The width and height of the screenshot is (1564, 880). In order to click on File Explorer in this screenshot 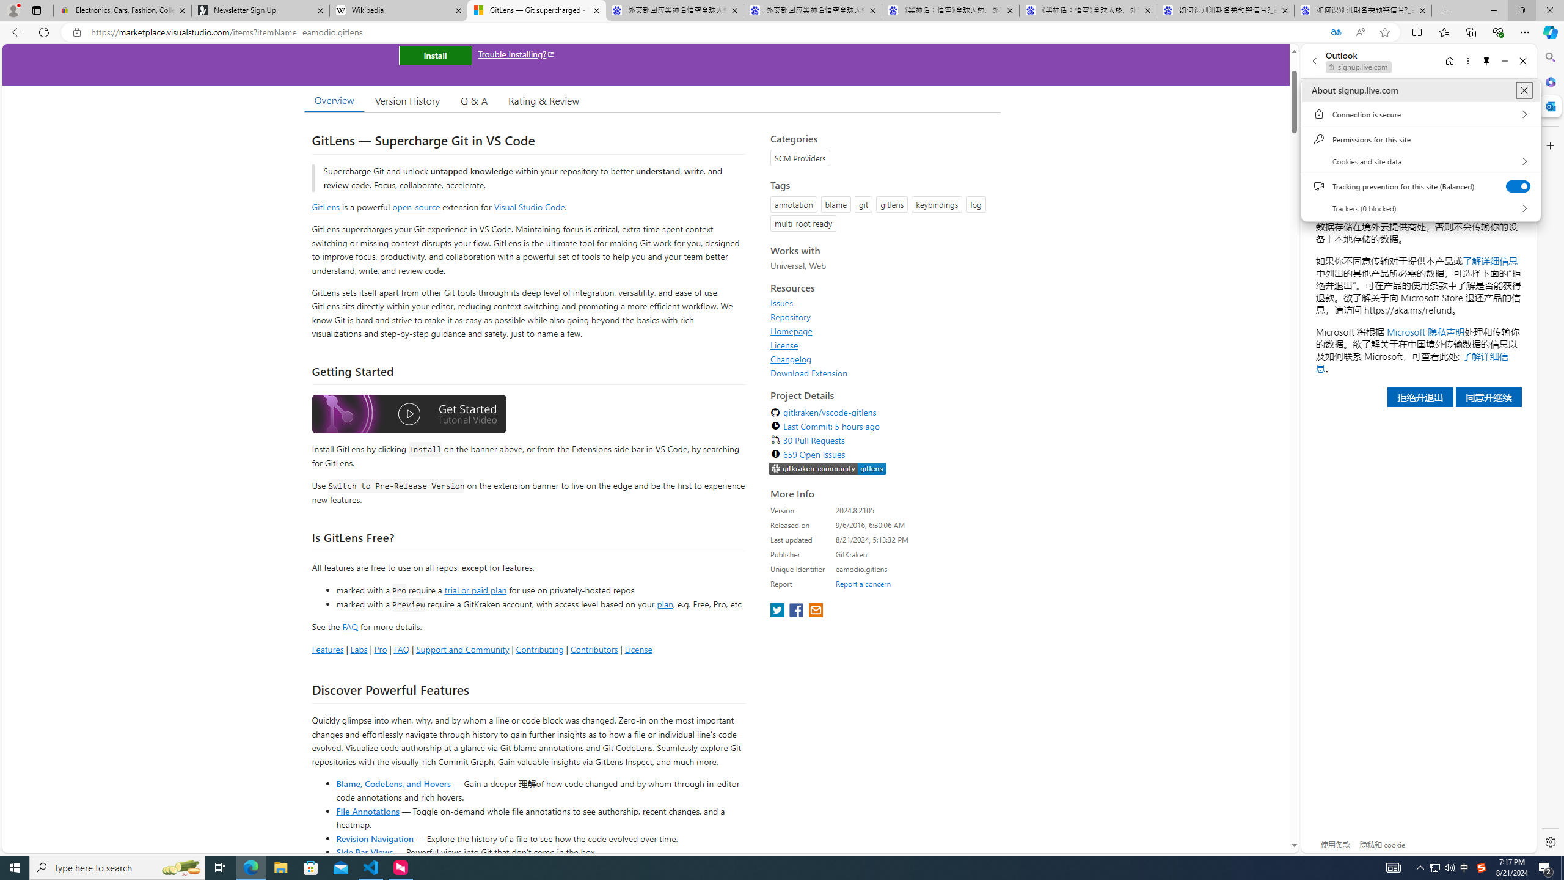, I will do `click(280, 868)`.